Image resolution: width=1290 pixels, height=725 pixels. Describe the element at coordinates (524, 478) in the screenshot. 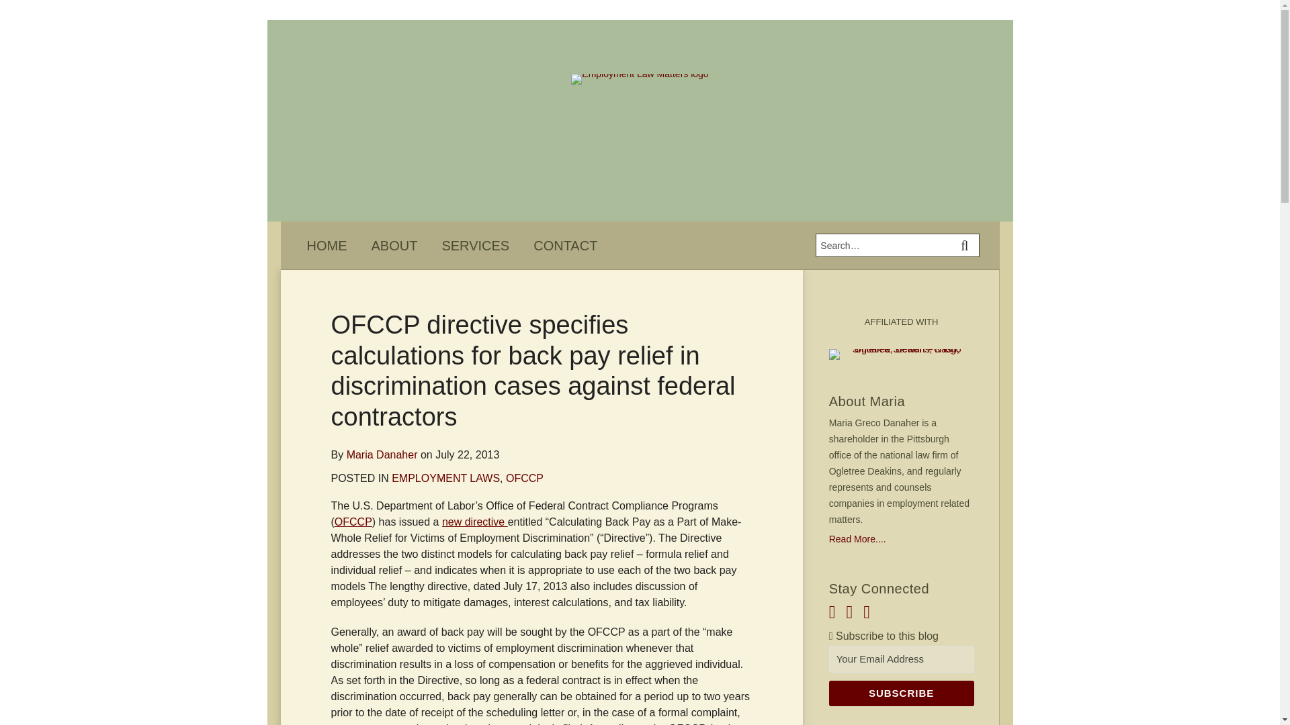

I see `OFCCP` at that location.